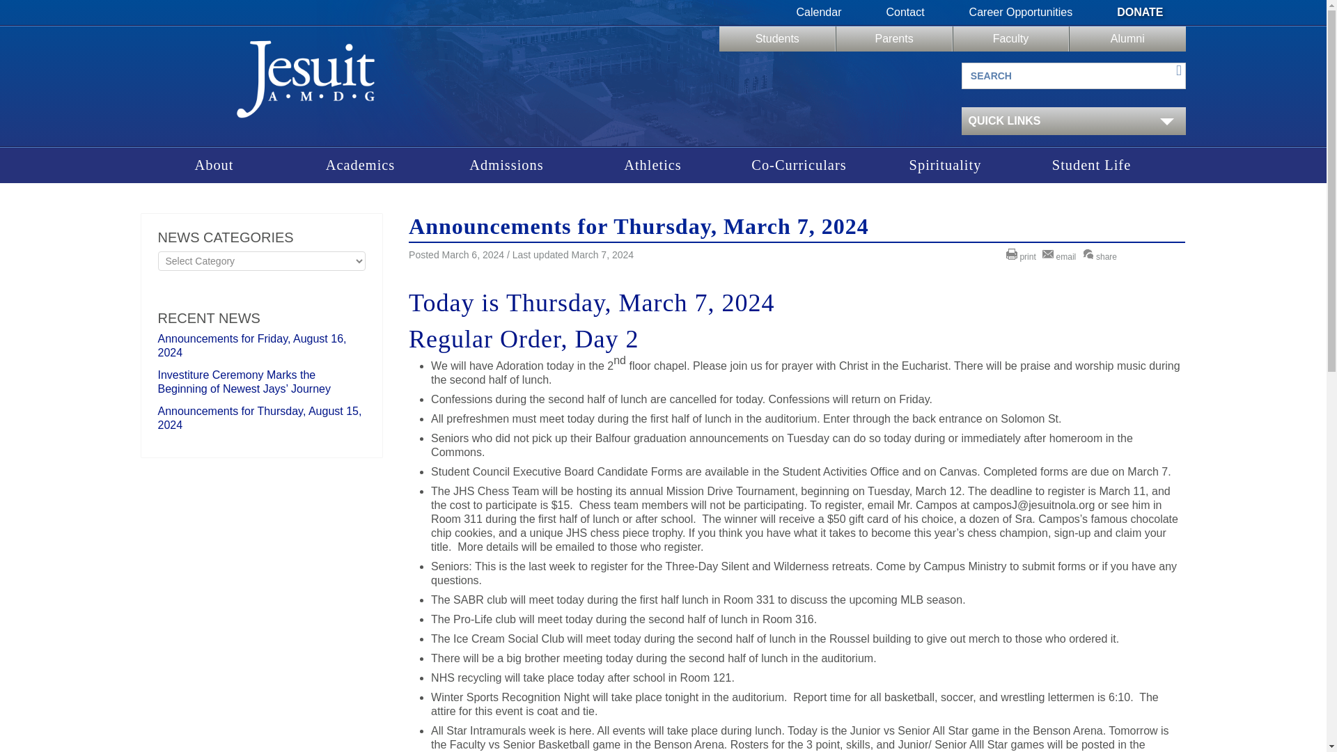 The height and width of the screenshot is (752, 1337). Describe the element at coordinates (305, 84) in the screenshot. I see `Jesuit High School of New Orleans` at that location.